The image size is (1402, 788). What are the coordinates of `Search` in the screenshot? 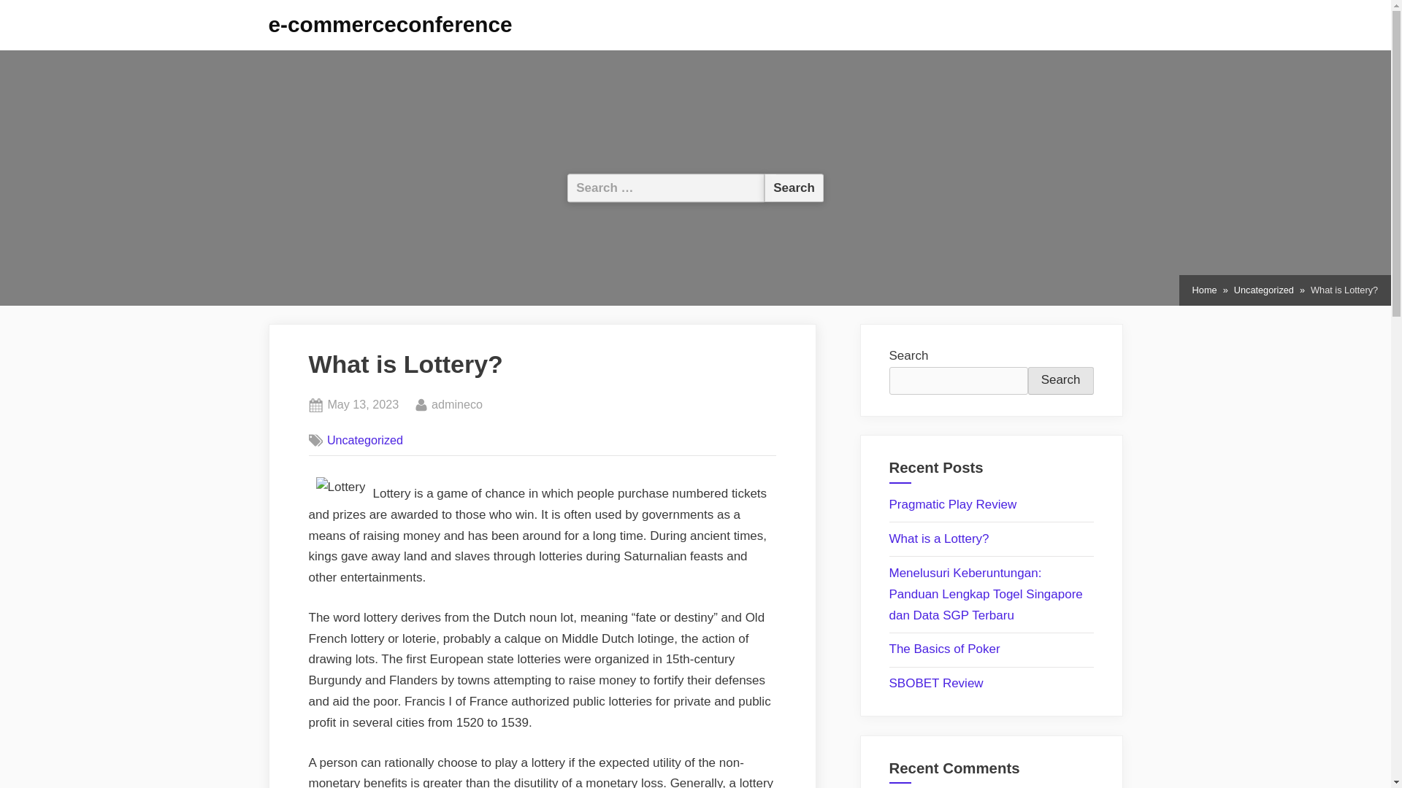 It's located at (1060, 381).